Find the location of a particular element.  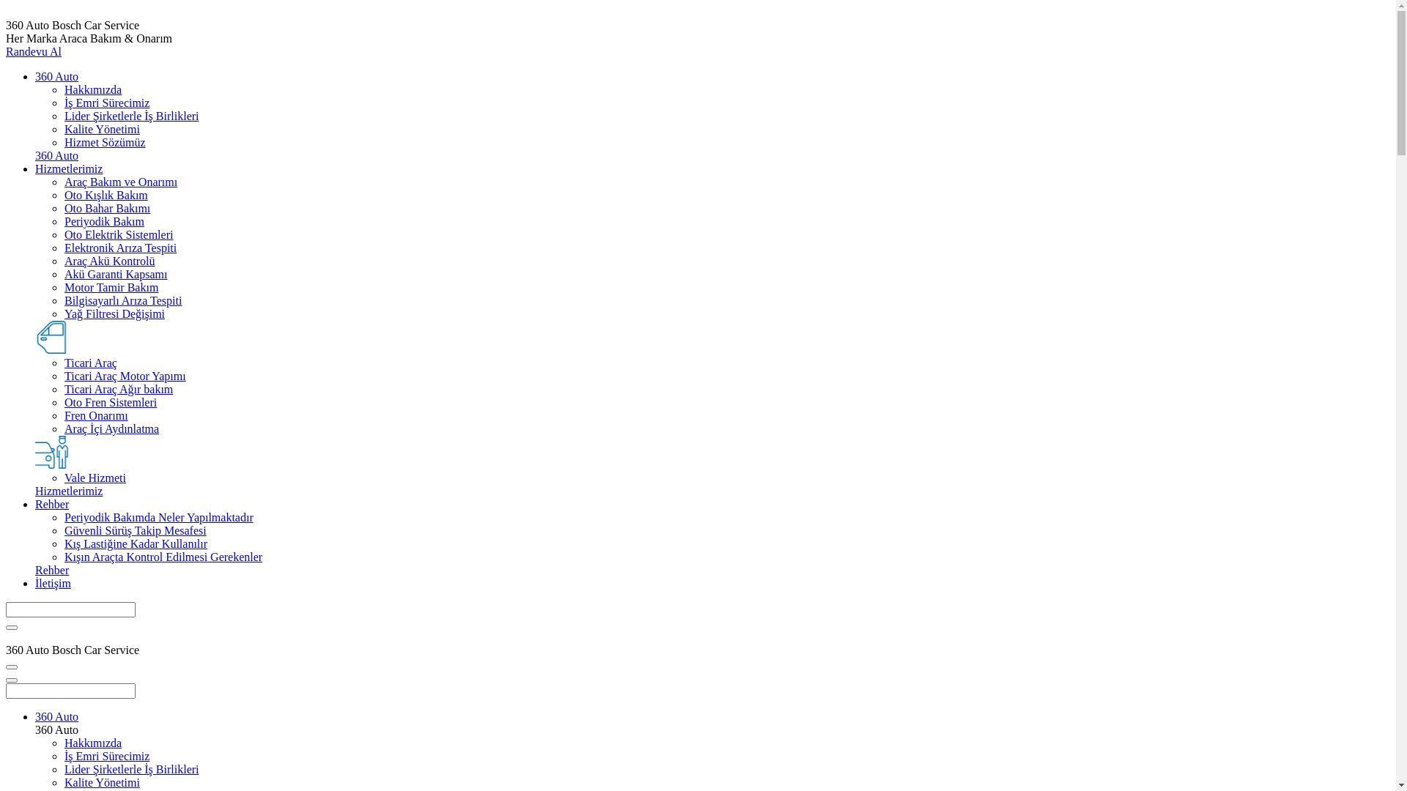

360 Auto is located at coordinates (57, 716).